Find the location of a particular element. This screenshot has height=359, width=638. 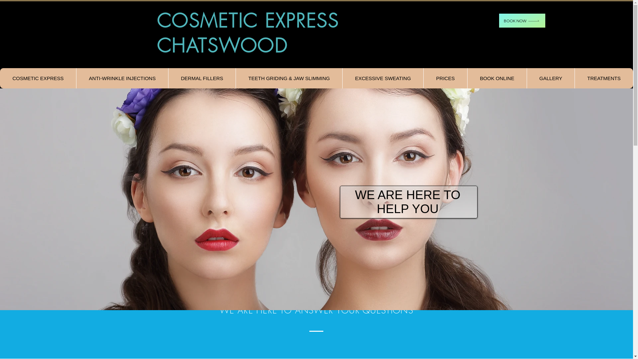

BOOK ONLINE is located at coordinates (497, 78).